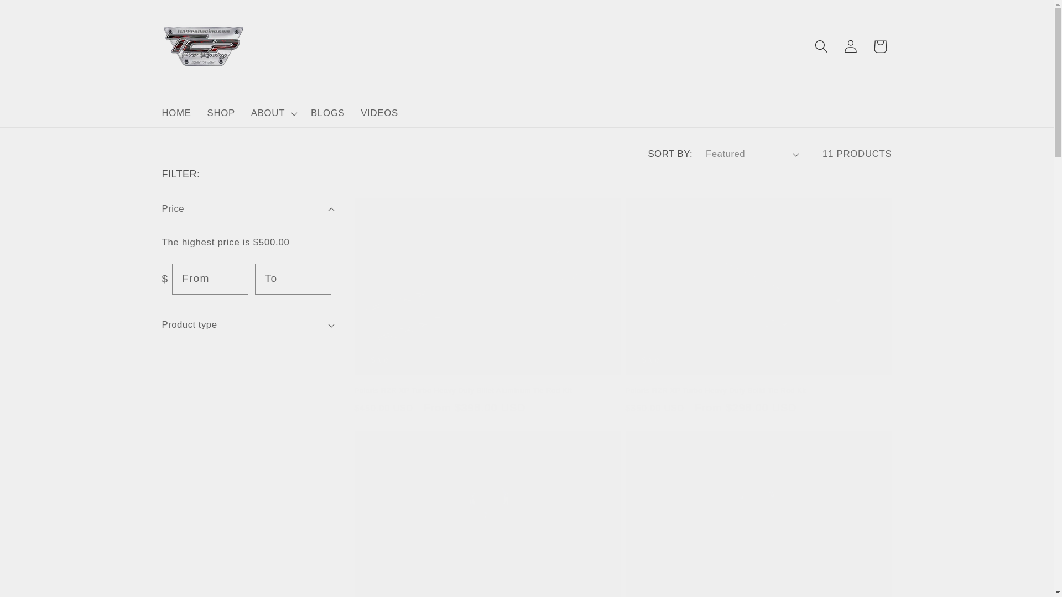 The width and height of the screenshot is (1062, 597). I want to click on SHOP, so click(221, 114).